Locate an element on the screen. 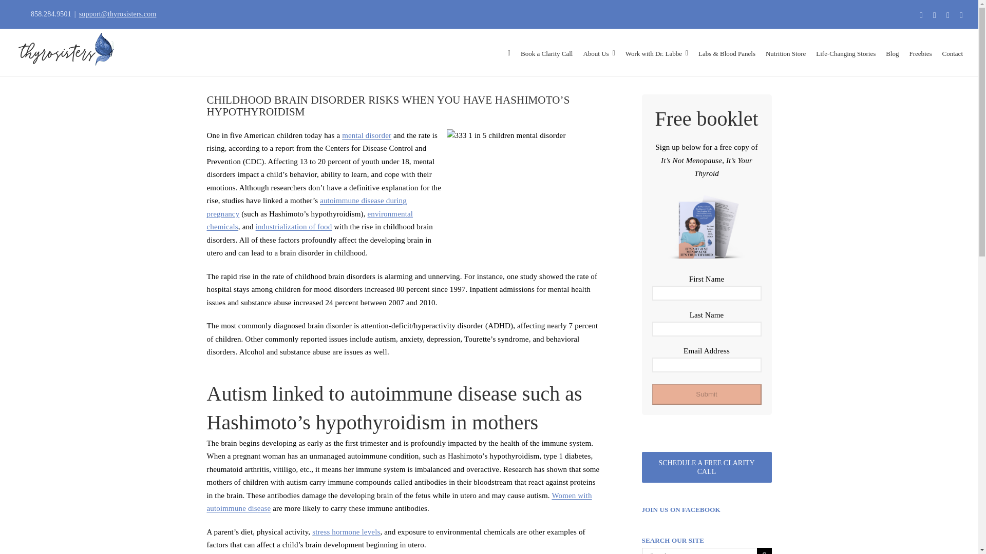 This screenshot has height=554, width=986. 1 in 5 children mental disorder.jpg is located at coordinates (523, 187).